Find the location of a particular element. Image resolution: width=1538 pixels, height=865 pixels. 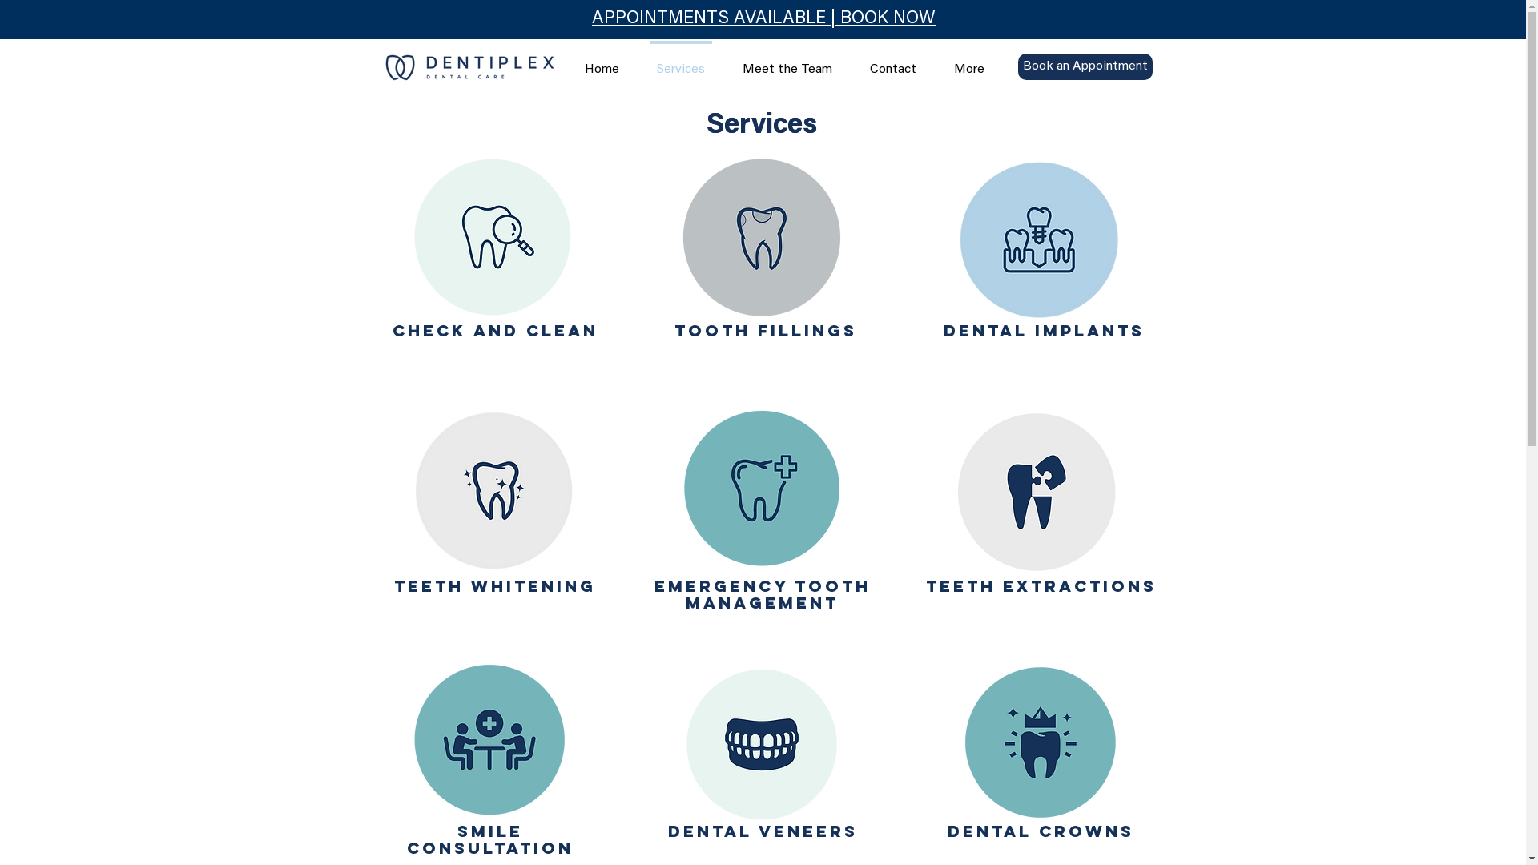

Meet the Team is located at coordinates (788, 62).